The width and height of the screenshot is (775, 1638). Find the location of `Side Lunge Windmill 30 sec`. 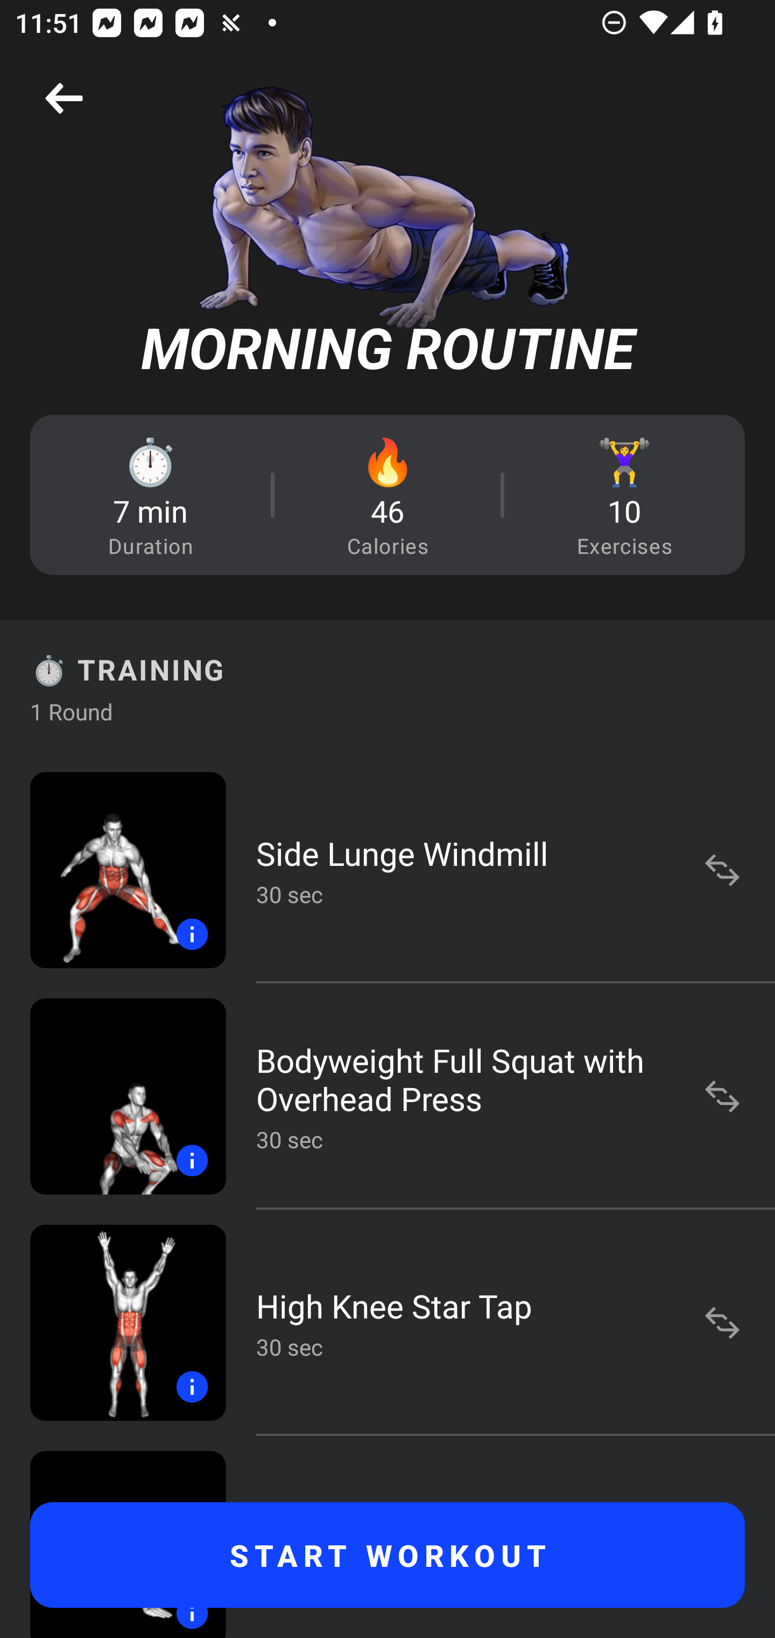

Side Lunge Windmill 30 sec is located at coordinates (387, 870).